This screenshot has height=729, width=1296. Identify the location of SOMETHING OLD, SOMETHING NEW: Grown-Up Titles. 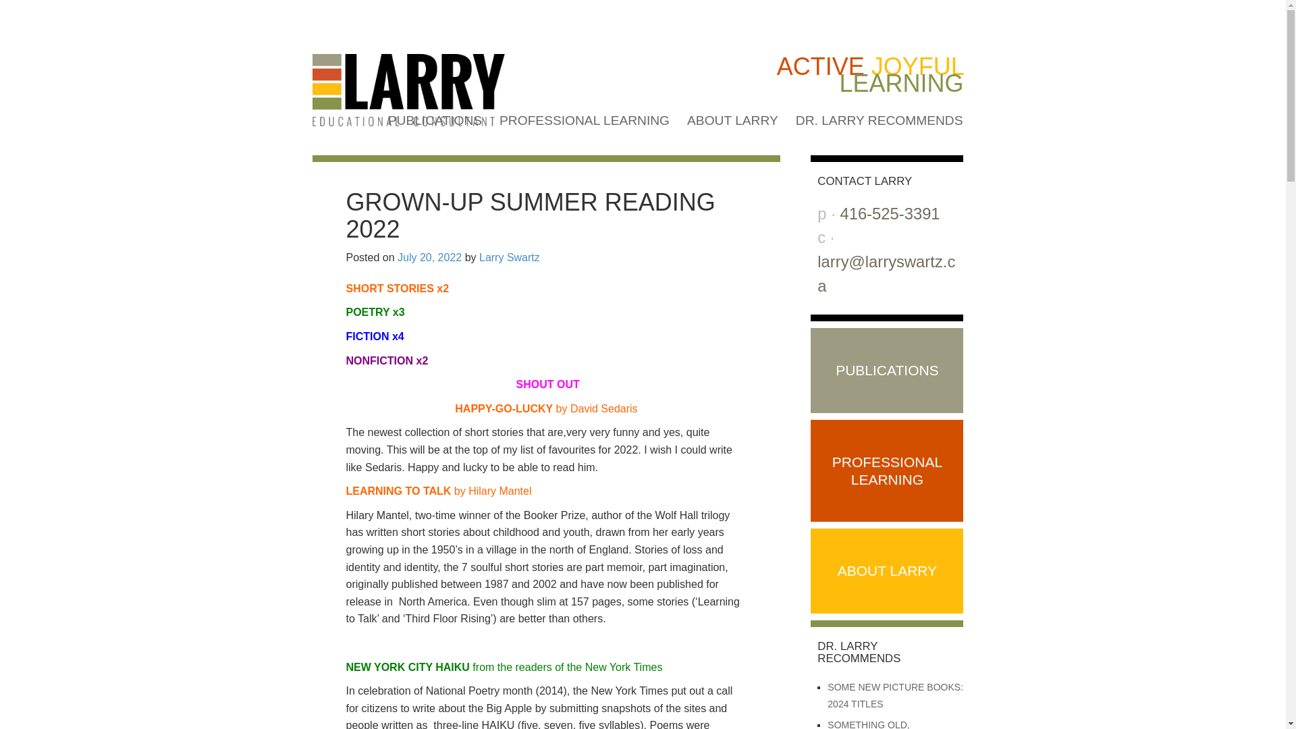
(892, 724).